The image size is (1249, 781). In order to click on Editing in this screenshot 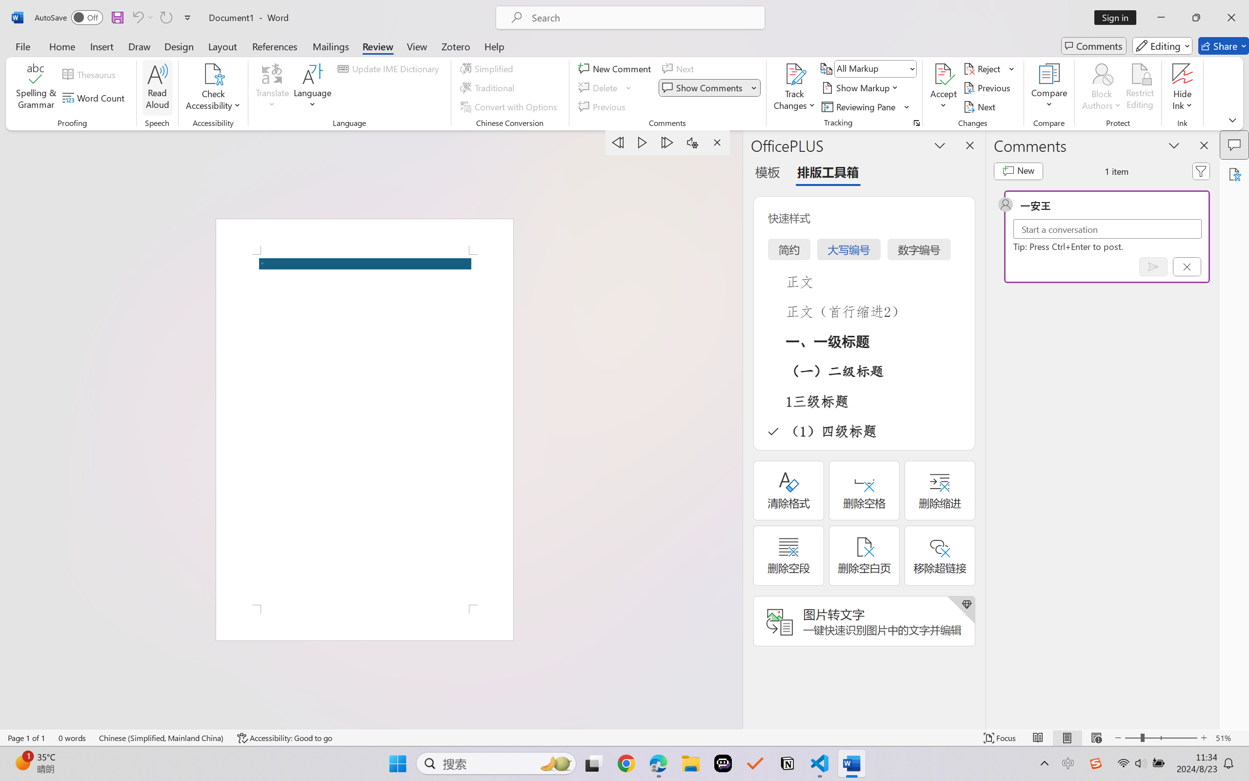, I will do `click(1162, 46)`.